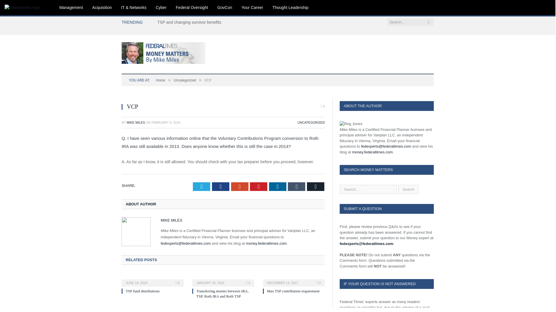 Image resolution: width=556 pixels, height=312 pixels. Describe the element at coordinates (164, 52) in the screenshot. I see `Ask The Experts: Money Matters` at that location.